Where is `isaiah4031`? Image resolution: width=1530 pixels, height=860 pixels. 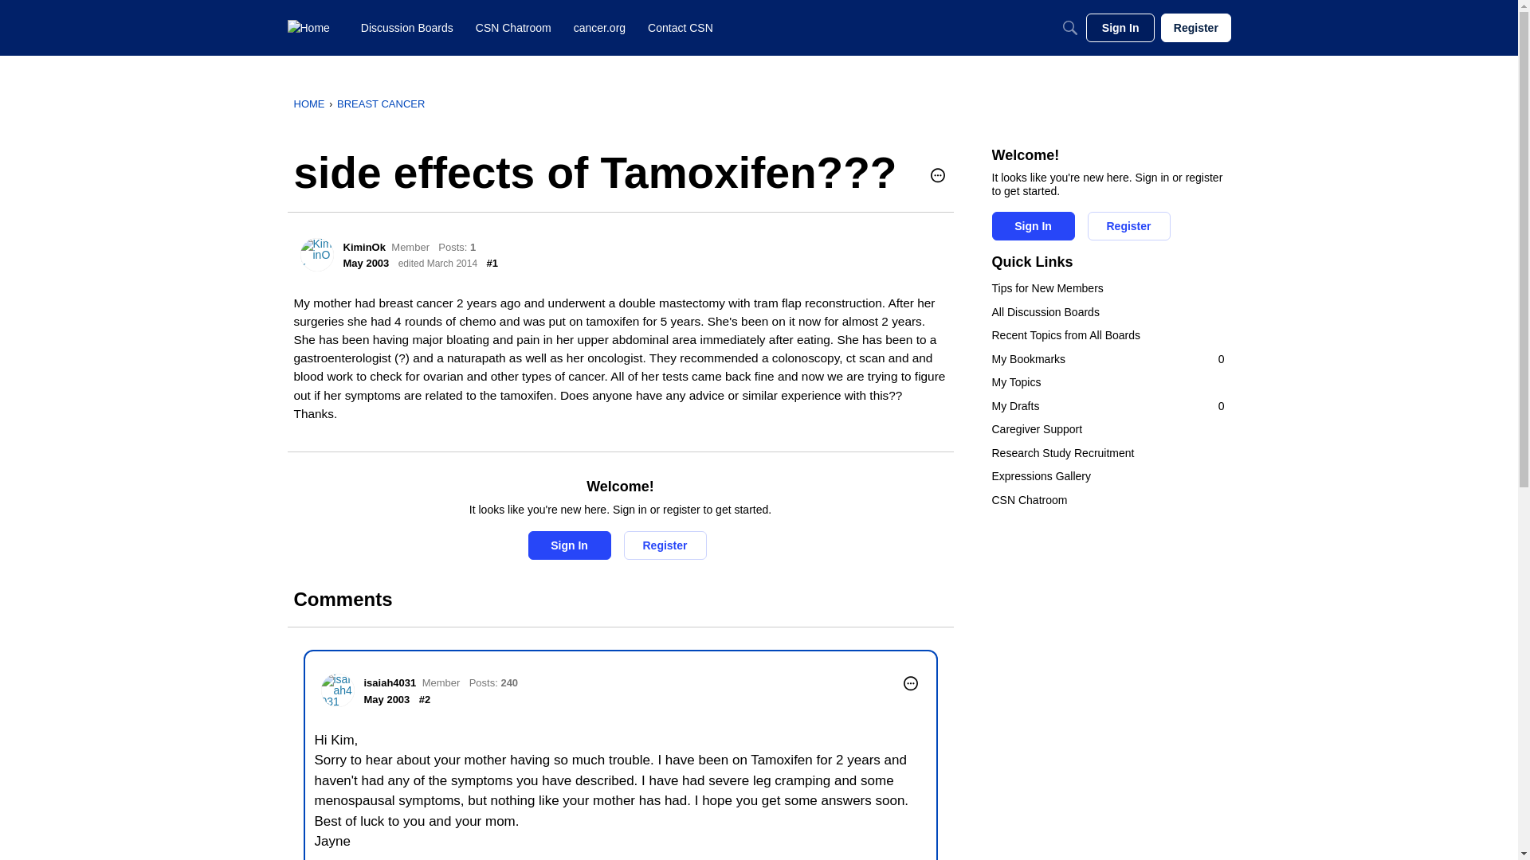 isaiah4031 is located at coordinates (390, 682).